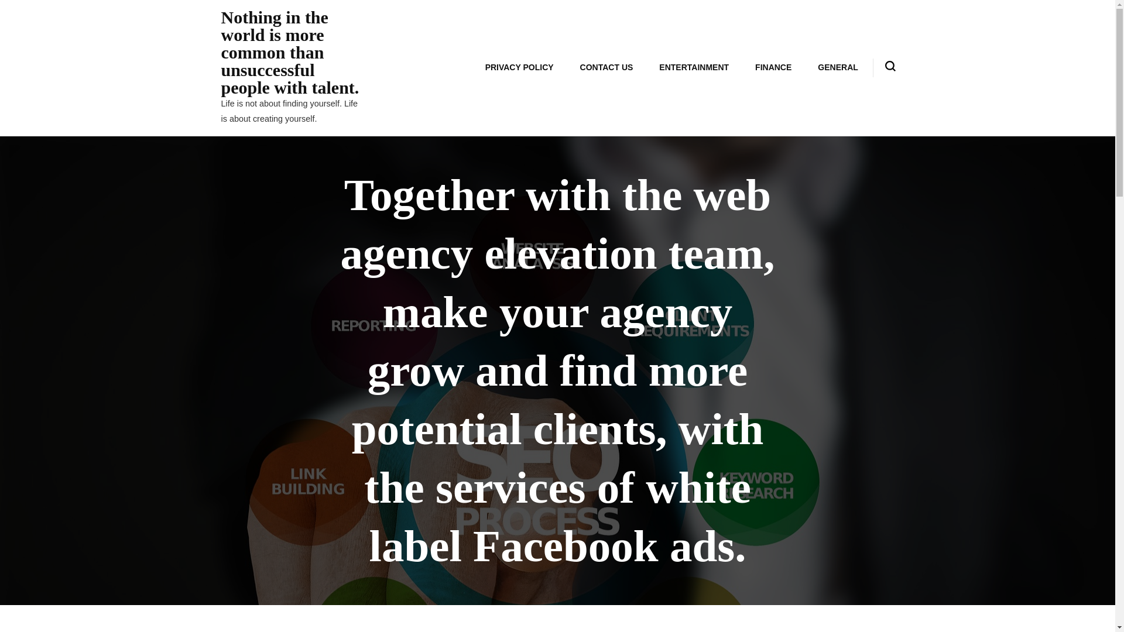 The width and height of the screenshot is (1124, 632). I want to click on FINANCE, so click(773, 67).